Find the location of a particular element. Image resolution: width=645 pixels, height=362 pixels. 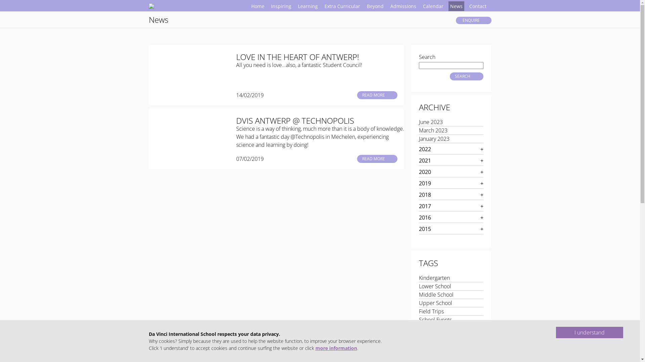

January 2023 is located at coordinates (434, 139).